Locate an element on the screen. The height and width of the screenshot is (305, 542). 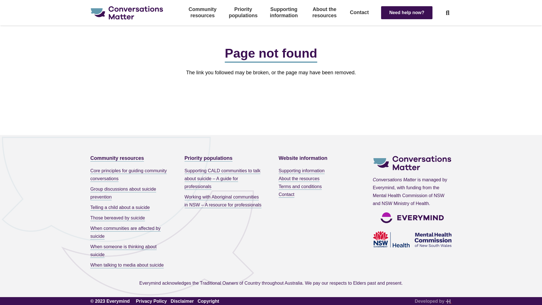
Terms and conditions is located at coordinates (300, 186).